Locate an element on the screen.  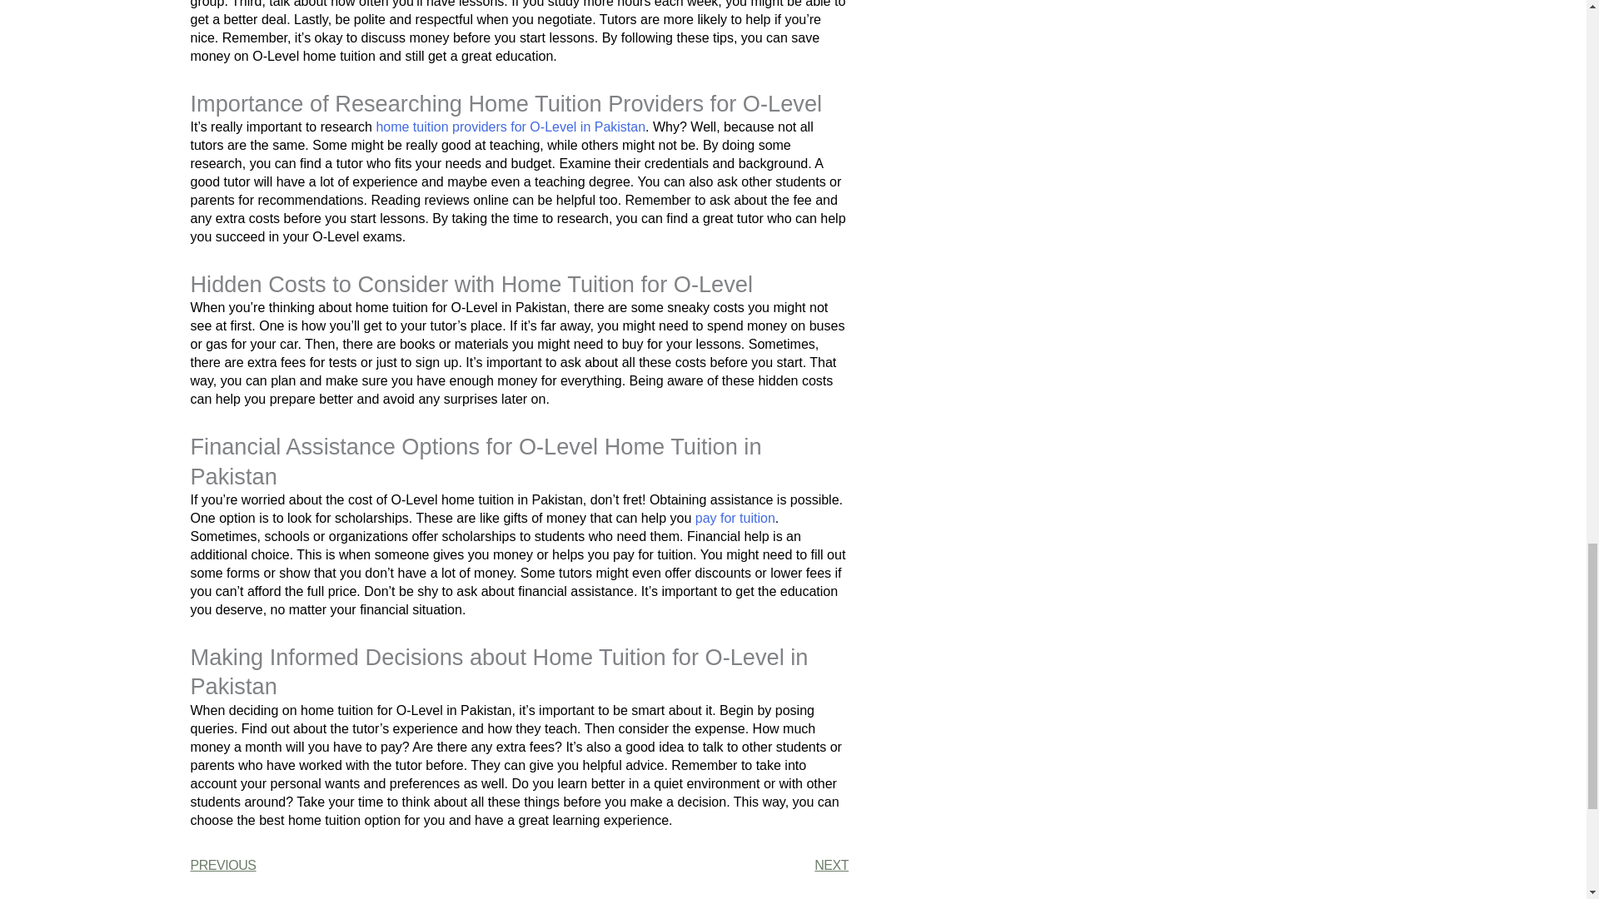
home tuition providers for O-Level in Pakistan is located at coordinates (511, 127).